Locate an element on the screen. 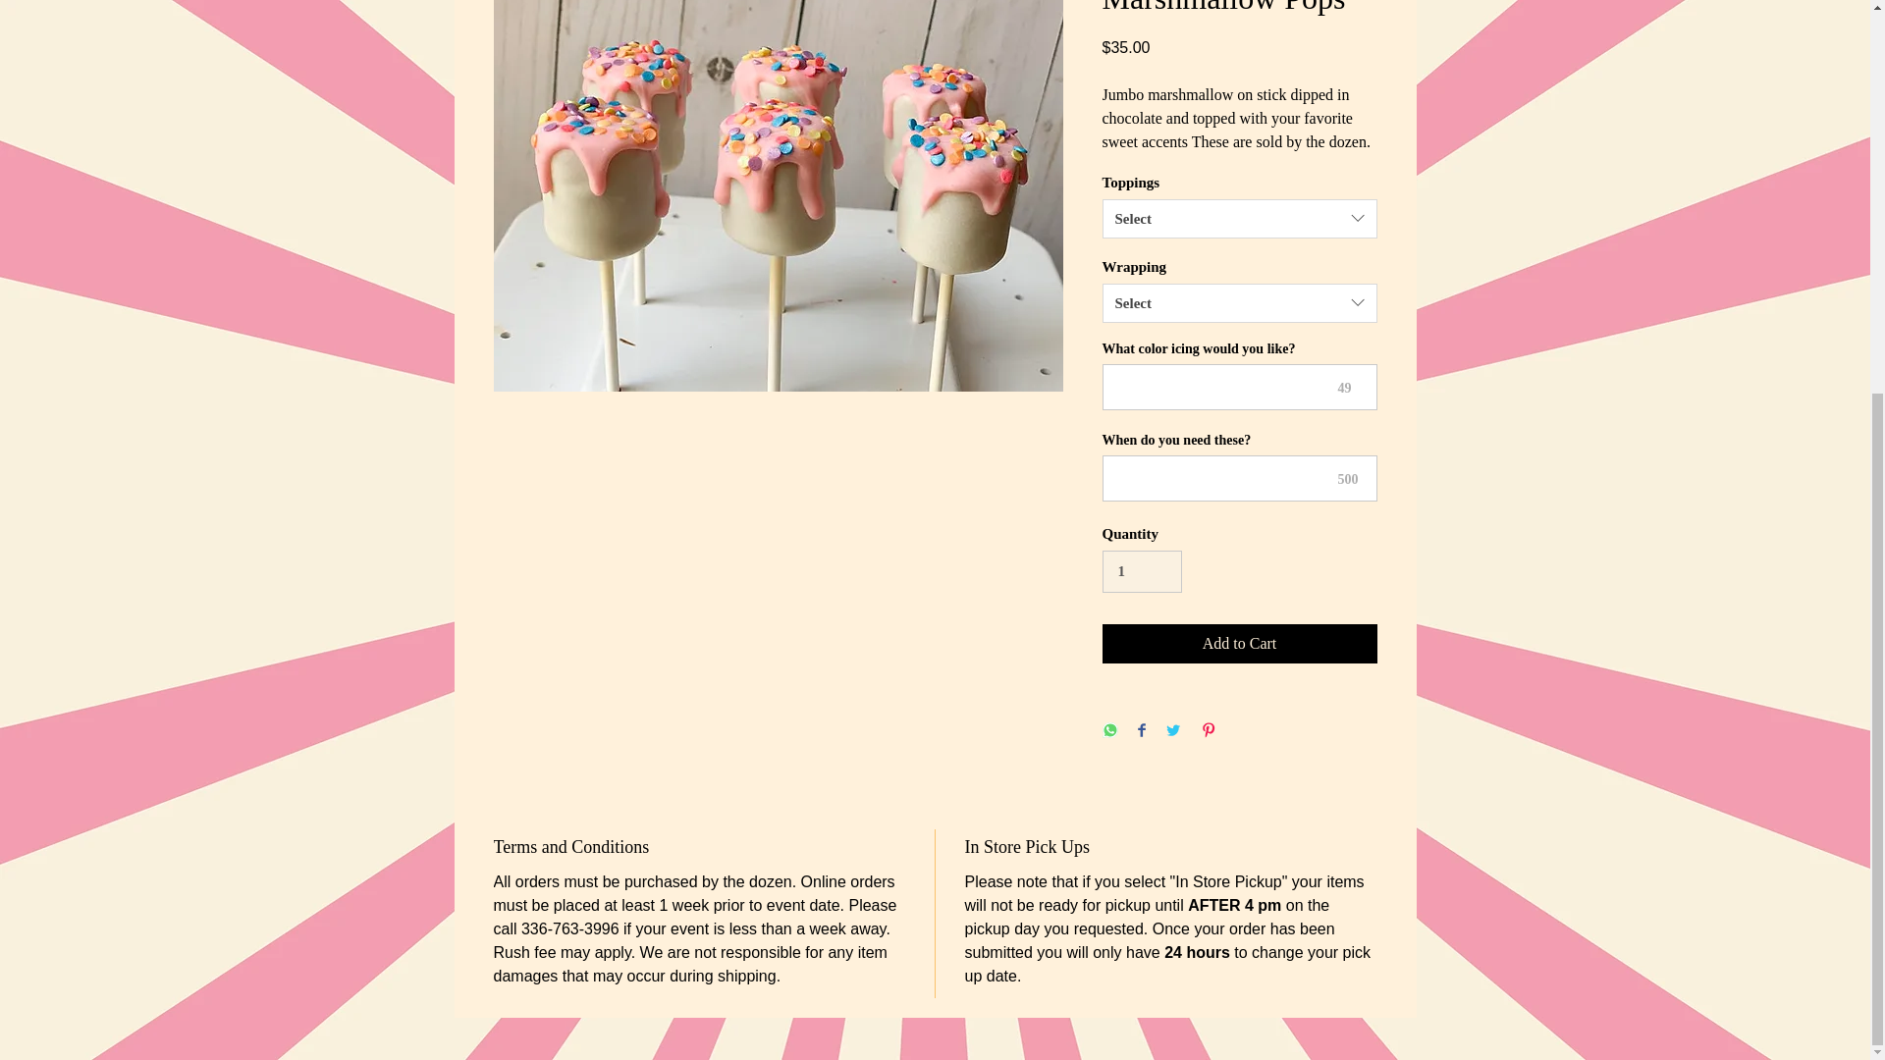 This screenshot has width=1885, height=1060. Select is located at coordinates (1238, 219).